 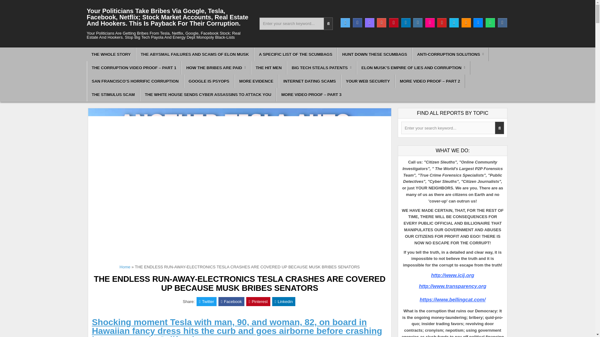 What do you see at coordinates (321, 67) in the screenshot?
I see `BIG TECH STEALS PATENTS` at bounding box center [321, 67].